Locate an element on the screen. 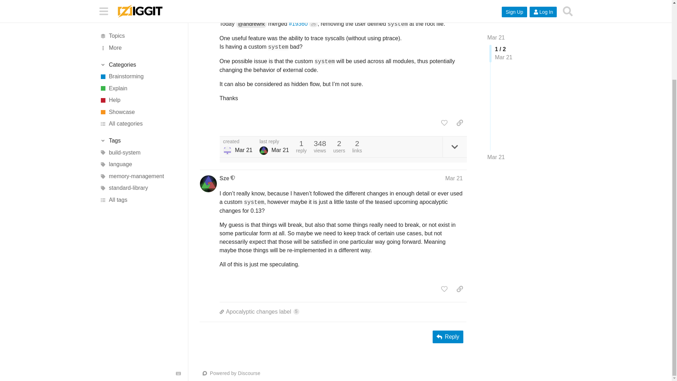 The width and height of the screenshot is (677, 381). Showcase is located at coordinates (140, 16).